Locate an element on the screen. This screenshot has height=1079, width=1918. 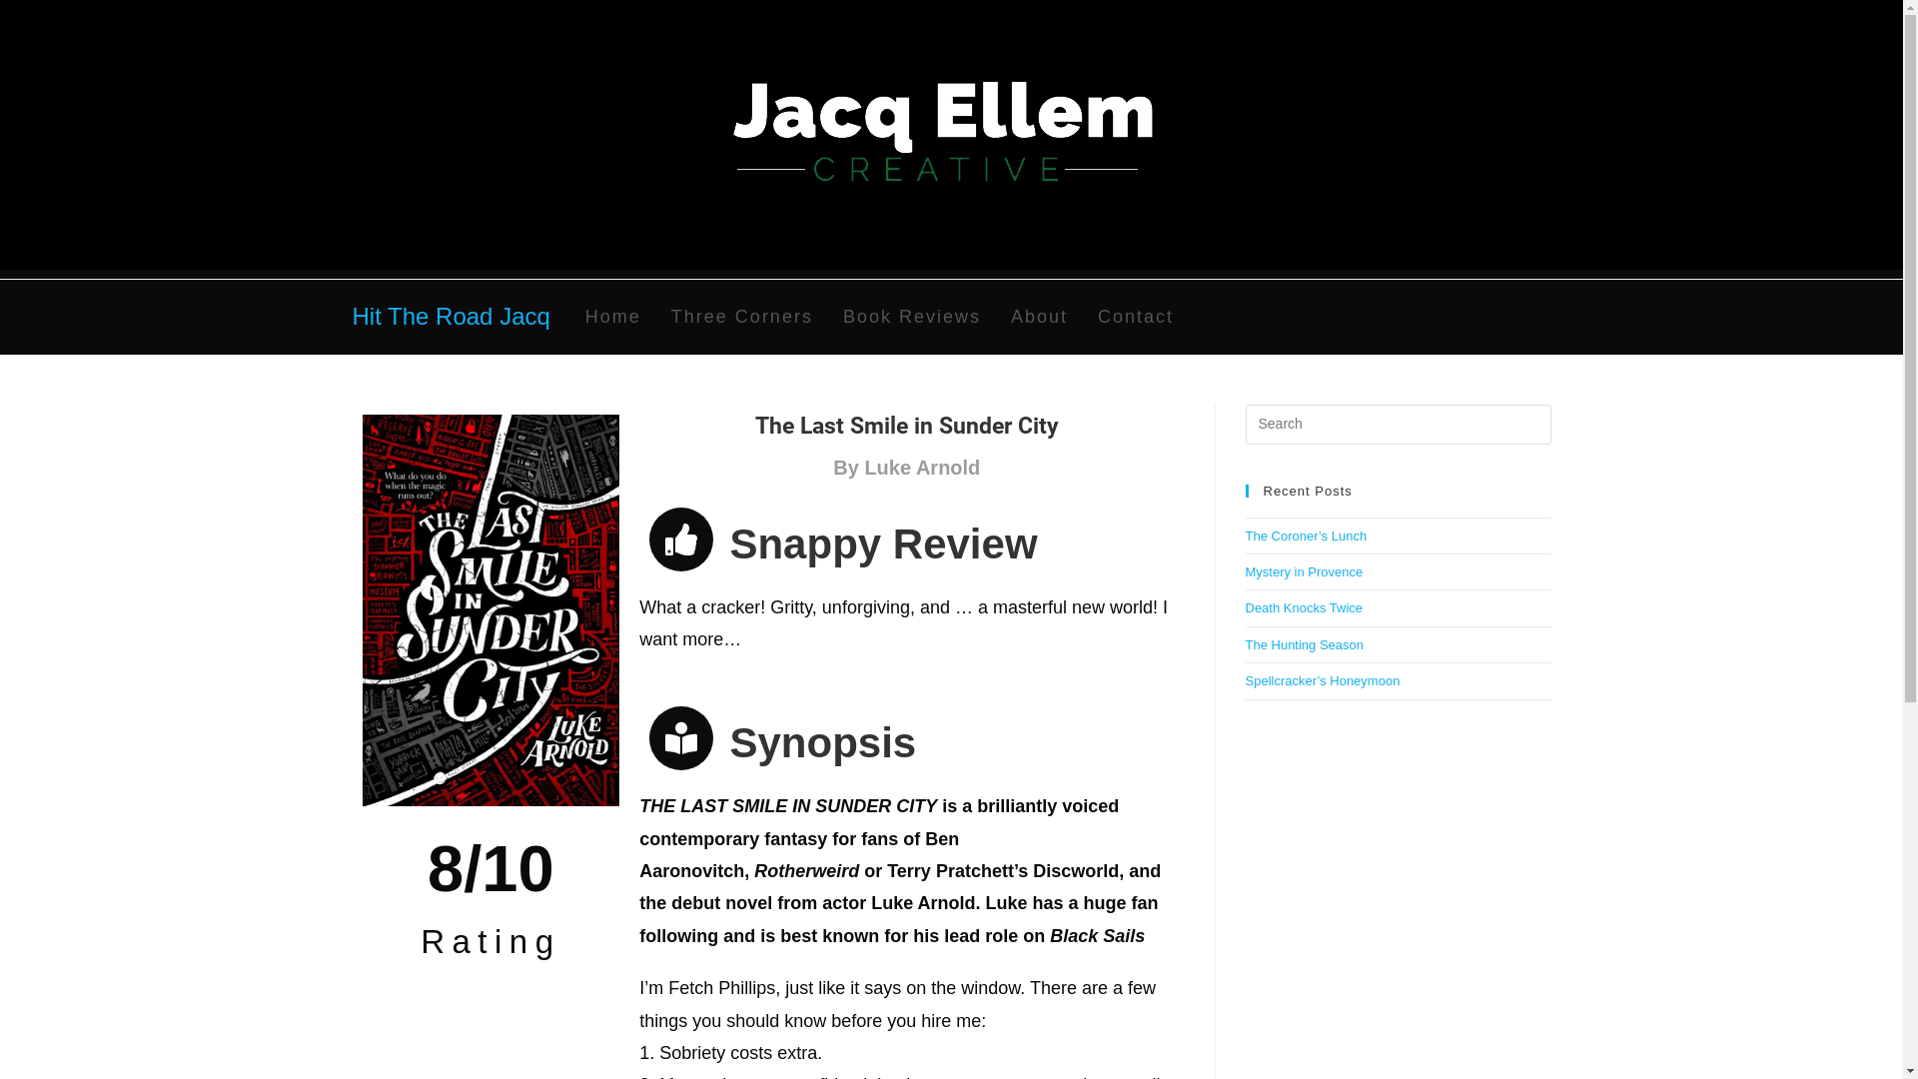
Three Corners is located at coordinates (742, 317).